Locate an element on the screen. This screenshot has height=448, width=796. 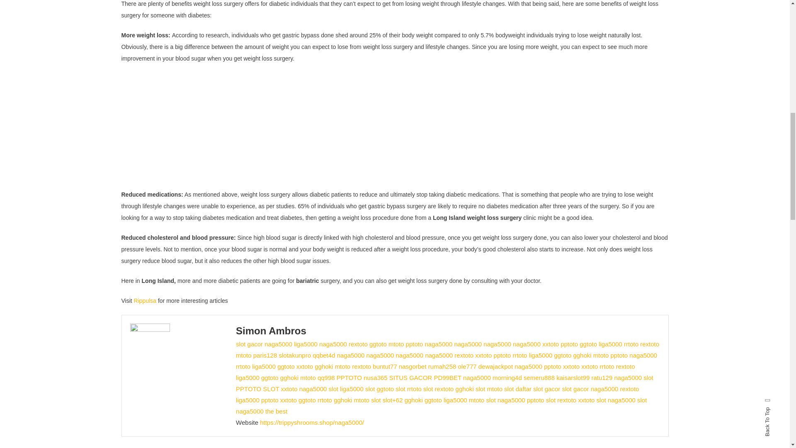
liga5000 is located at coordinates (306, 344).